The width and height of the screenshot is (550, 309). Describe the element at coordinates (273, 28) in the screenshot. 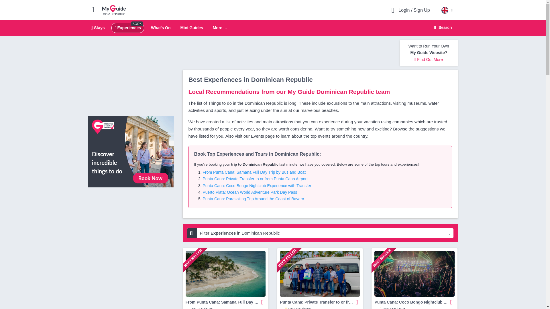

I see `What's On` at that location.